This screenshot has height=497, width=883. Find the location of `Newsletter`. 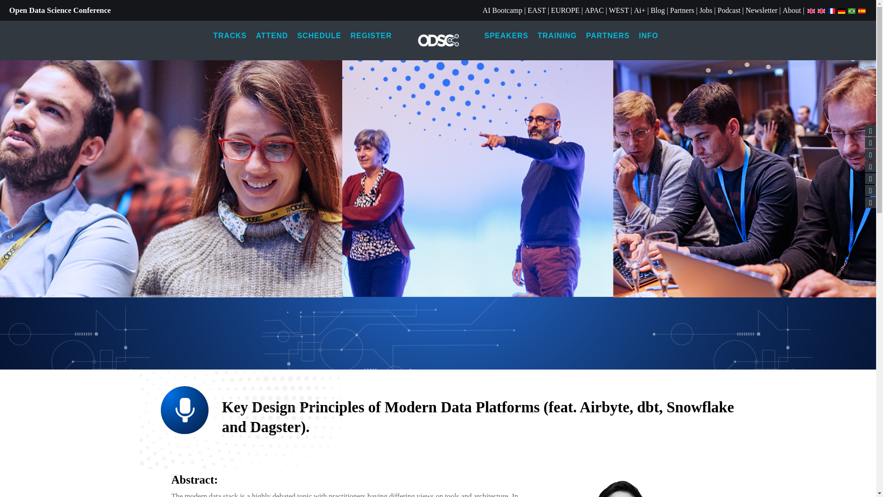

Newsletter is located at coordinates (761, 10).